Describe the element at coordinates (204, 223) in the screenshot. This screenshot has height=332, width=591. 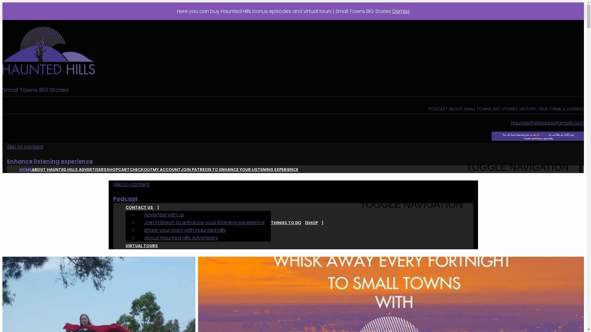
I see `Join Patreon to enhance your listening experience` at that location.